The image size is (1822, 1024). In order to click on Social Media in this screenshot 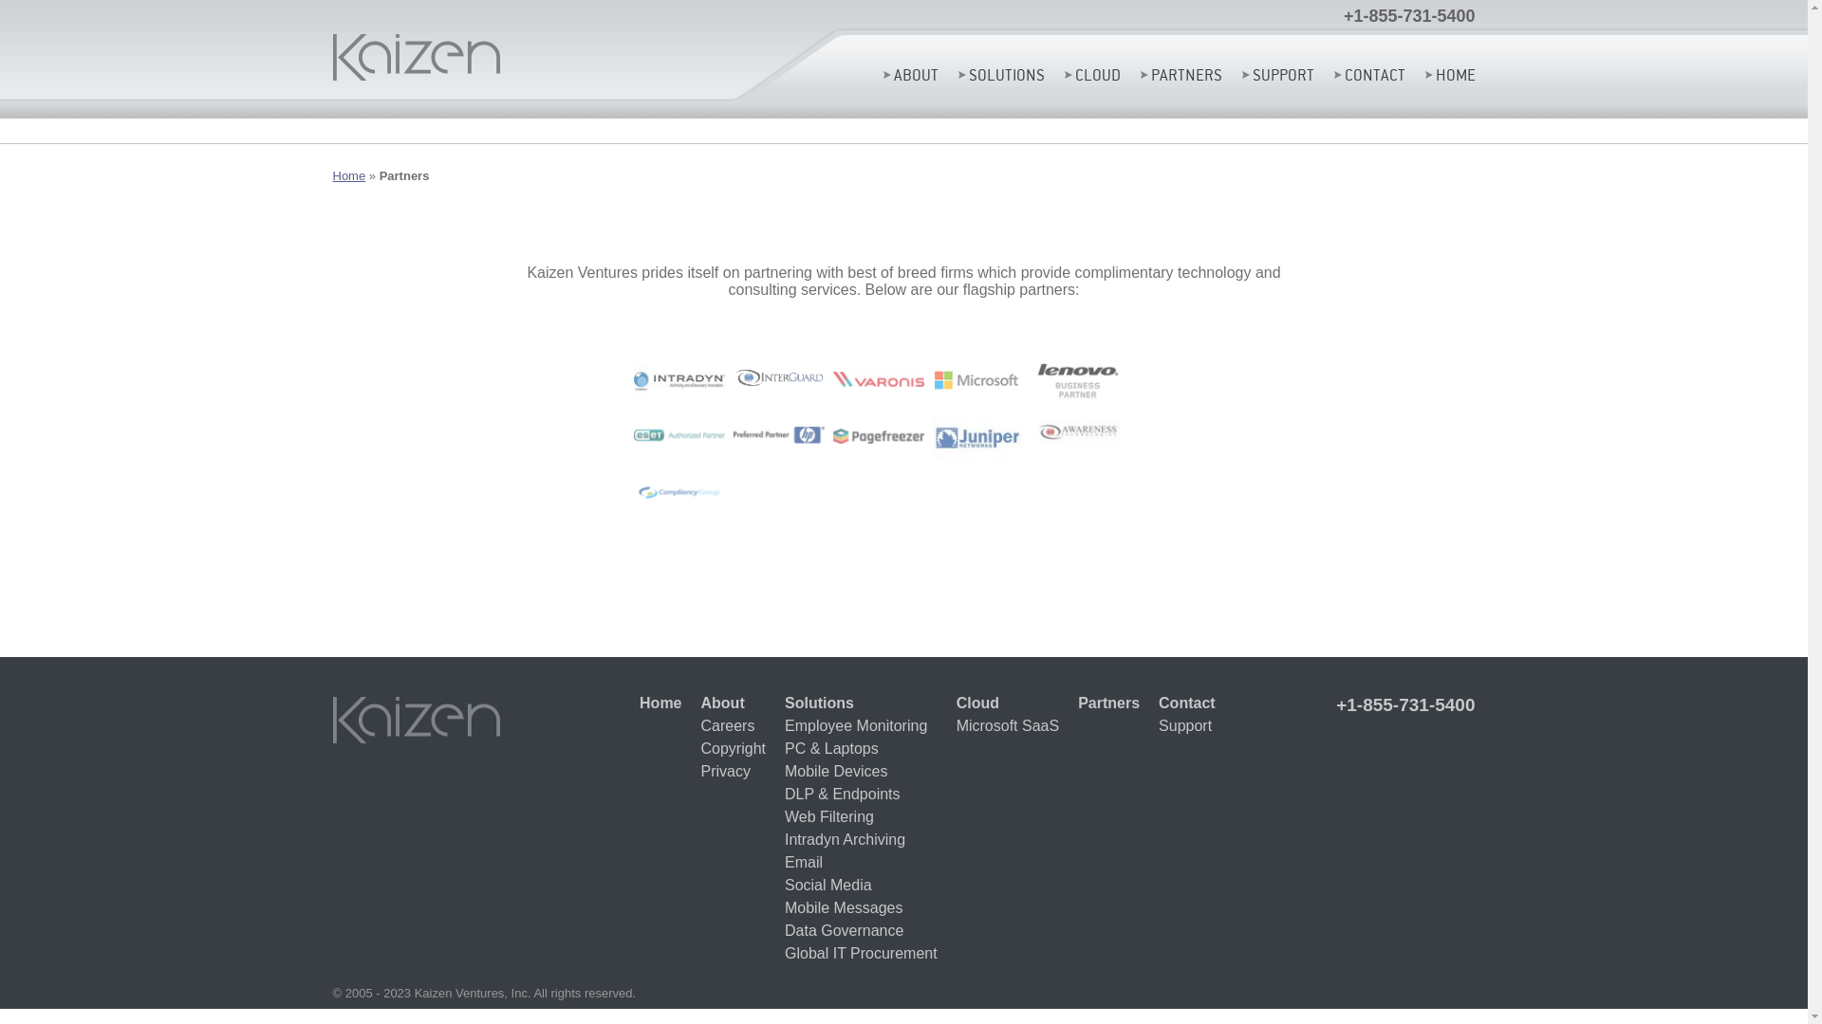, I will do `click(861, 886)`.